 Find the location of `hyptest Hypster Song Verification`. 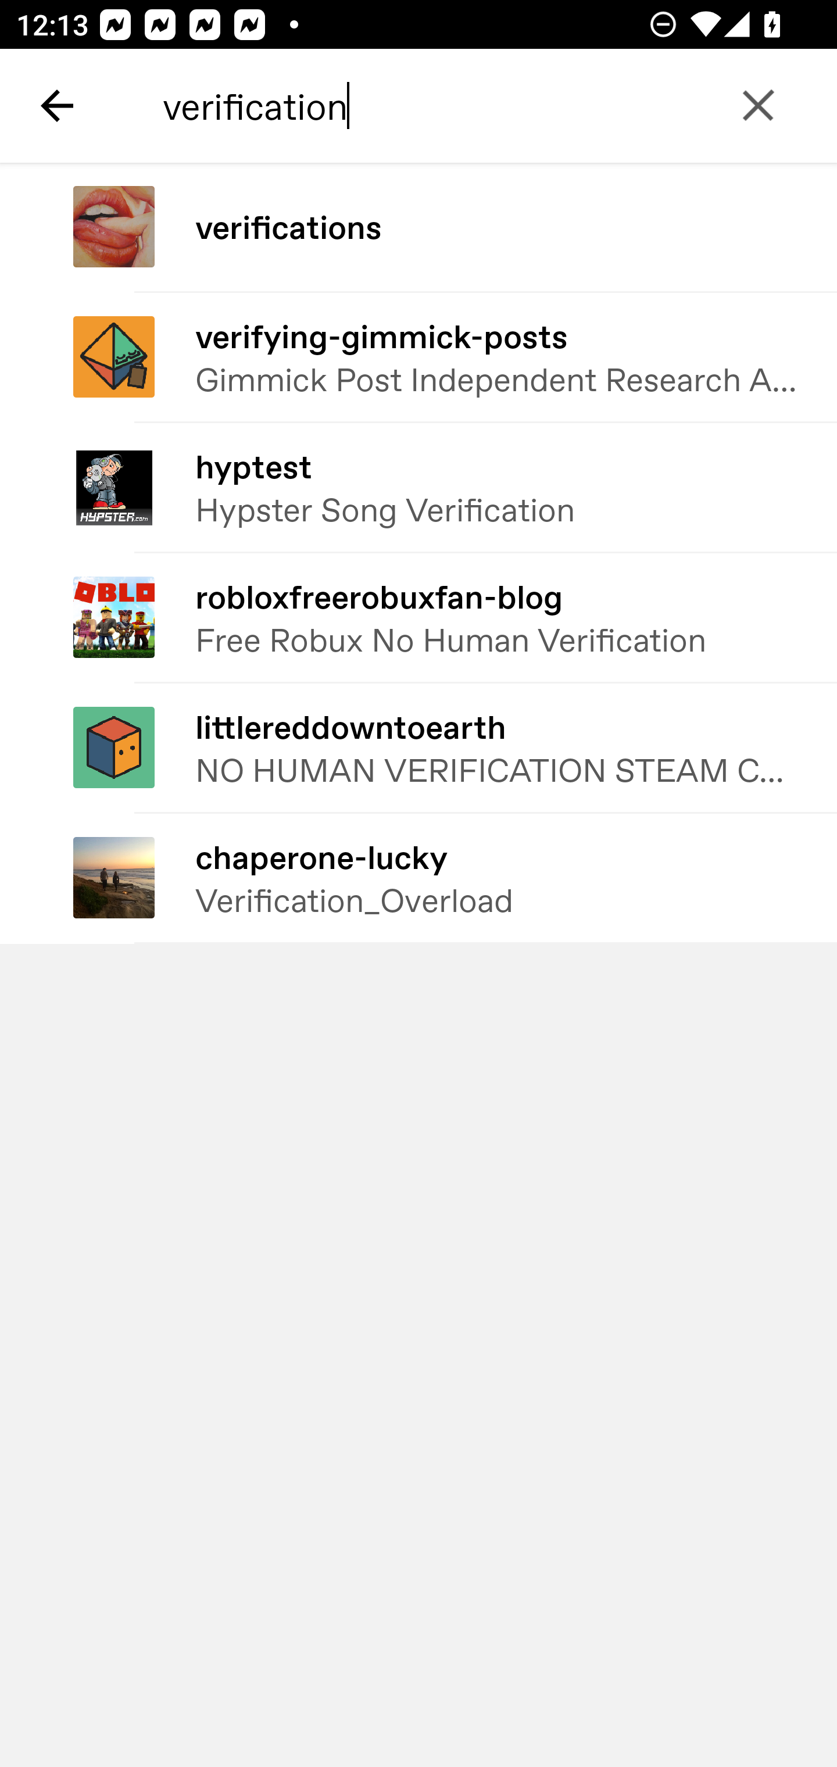

hyptest Hypster Song Verification is located at coordinates (419, 487).